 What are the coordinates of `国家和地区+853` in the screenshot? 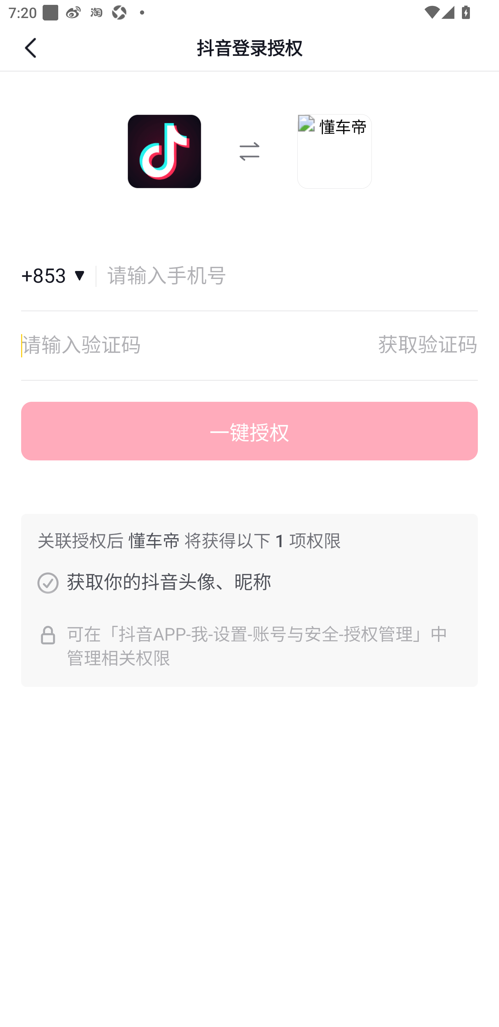 It's located at (59, 276).